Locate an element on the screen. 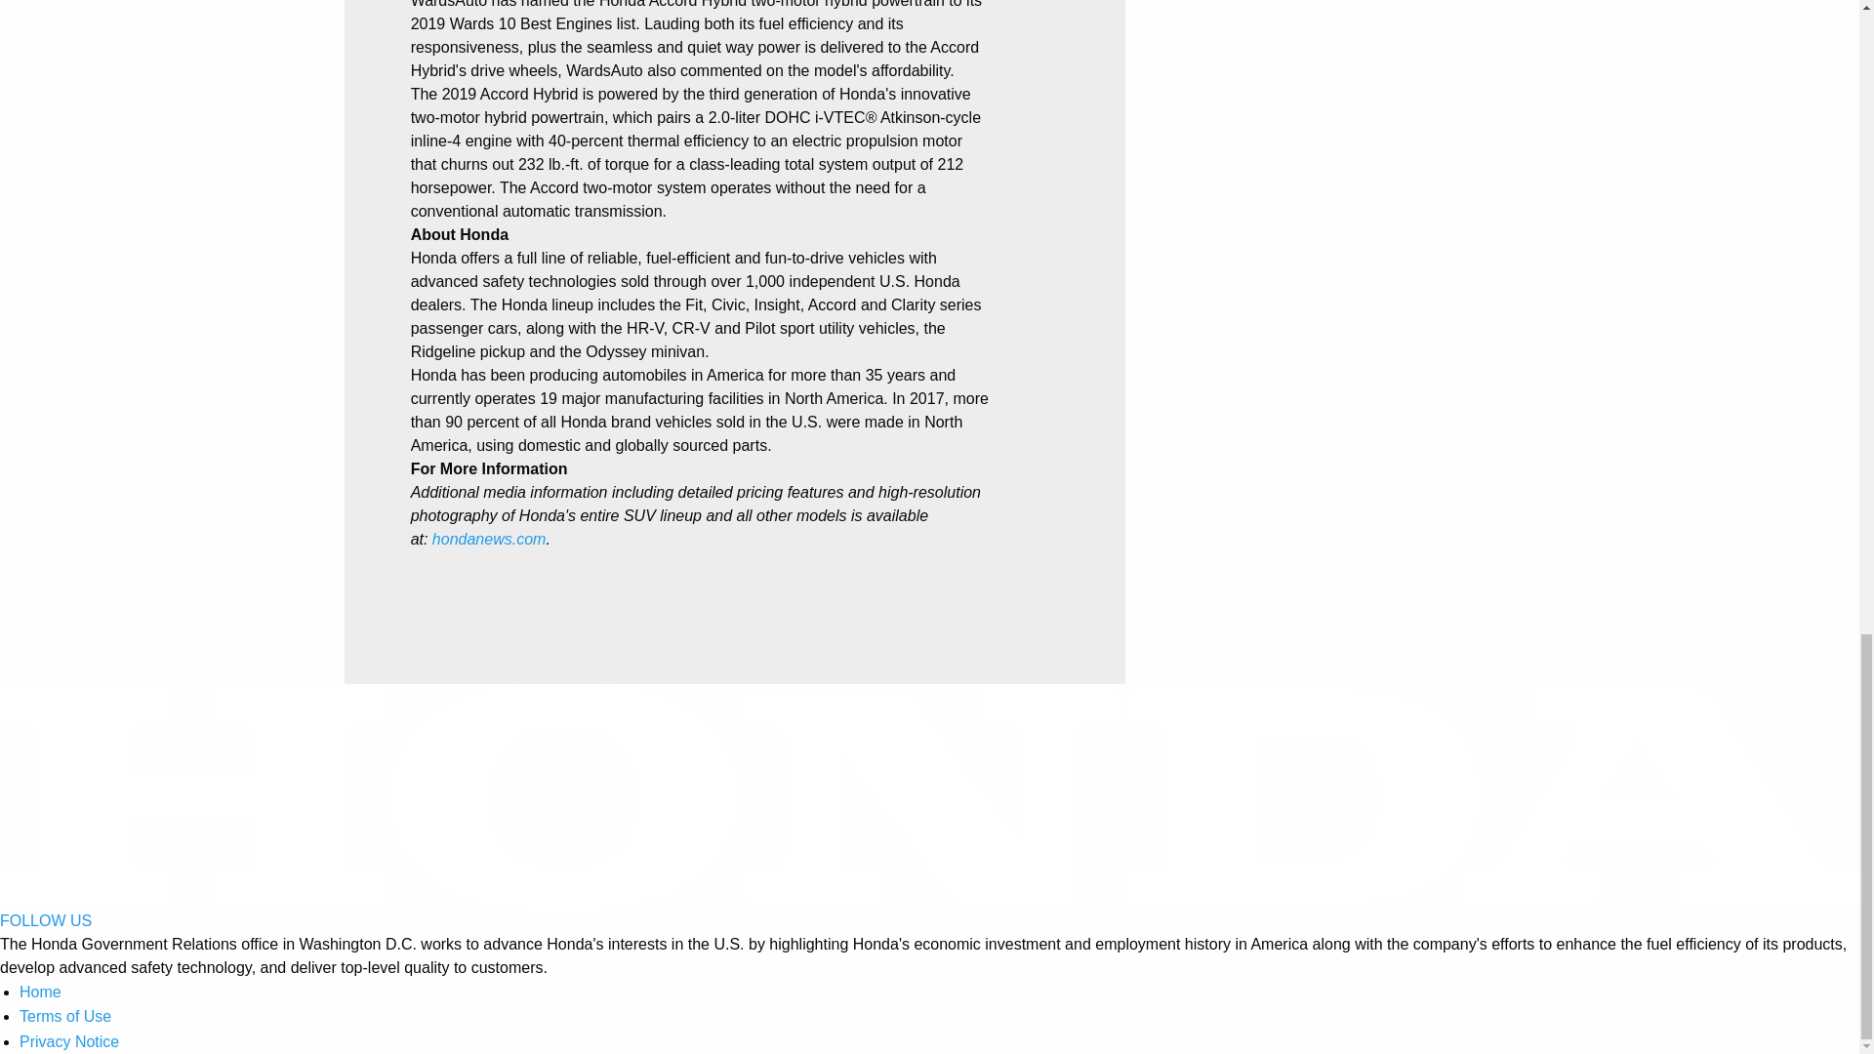 The width and height of the screenshot is (1874, 1054). Terms of Use is located at coordinates (64, 1015).